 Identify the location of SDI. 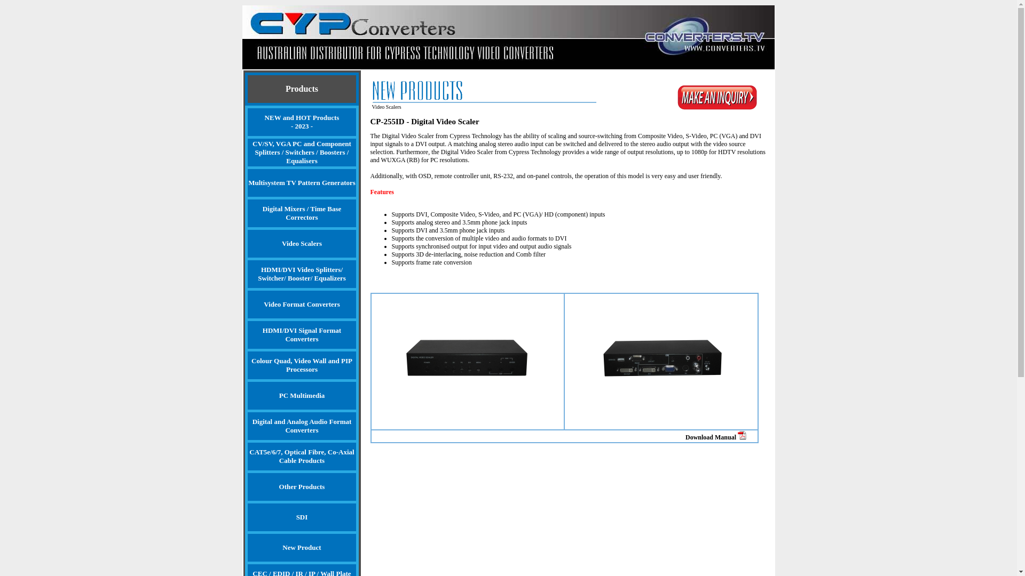
(302, 517).